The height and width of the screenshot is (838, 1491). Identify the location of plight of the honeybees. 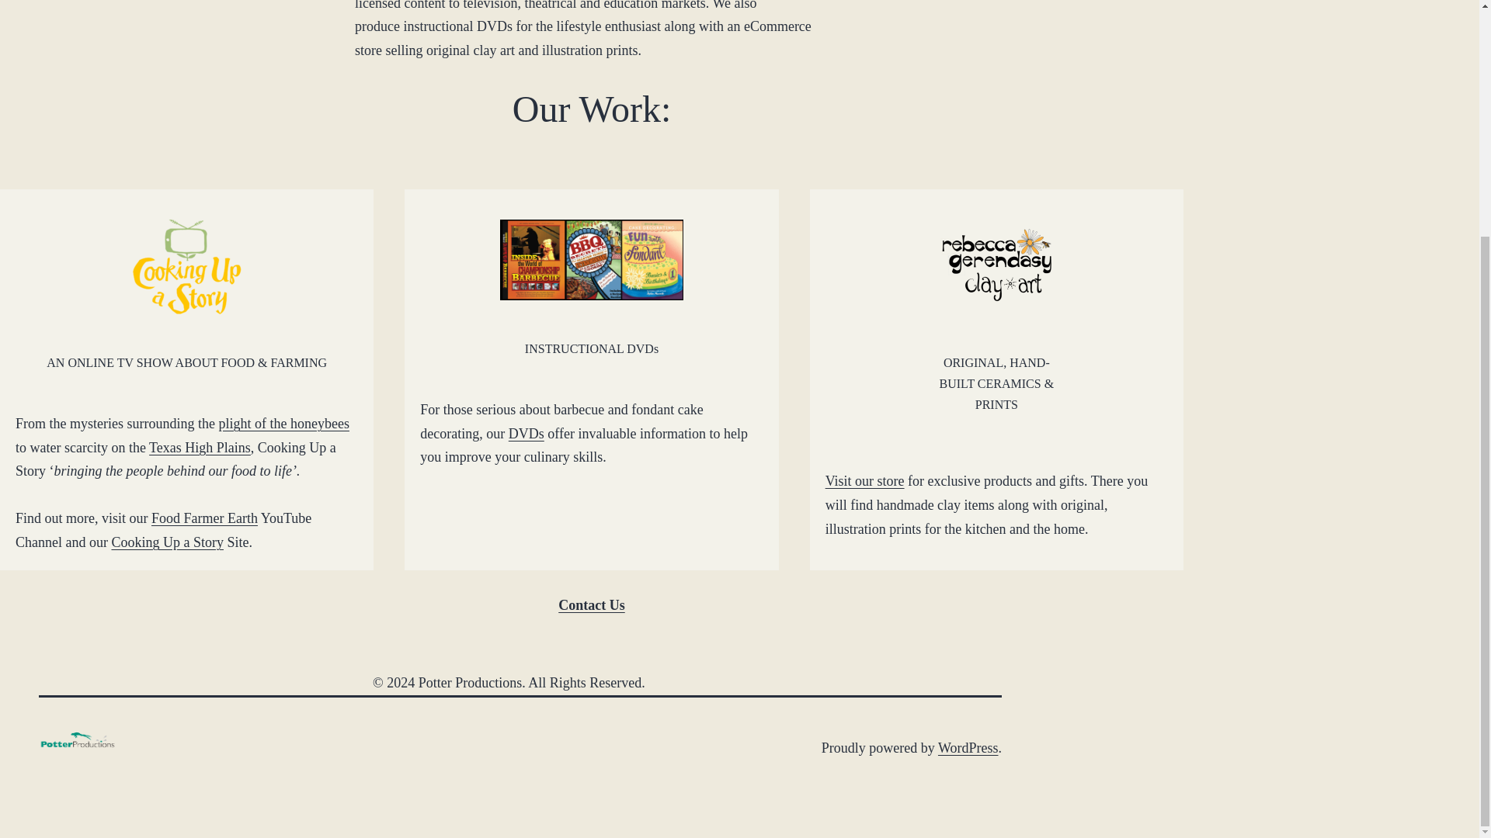
(283, 424).